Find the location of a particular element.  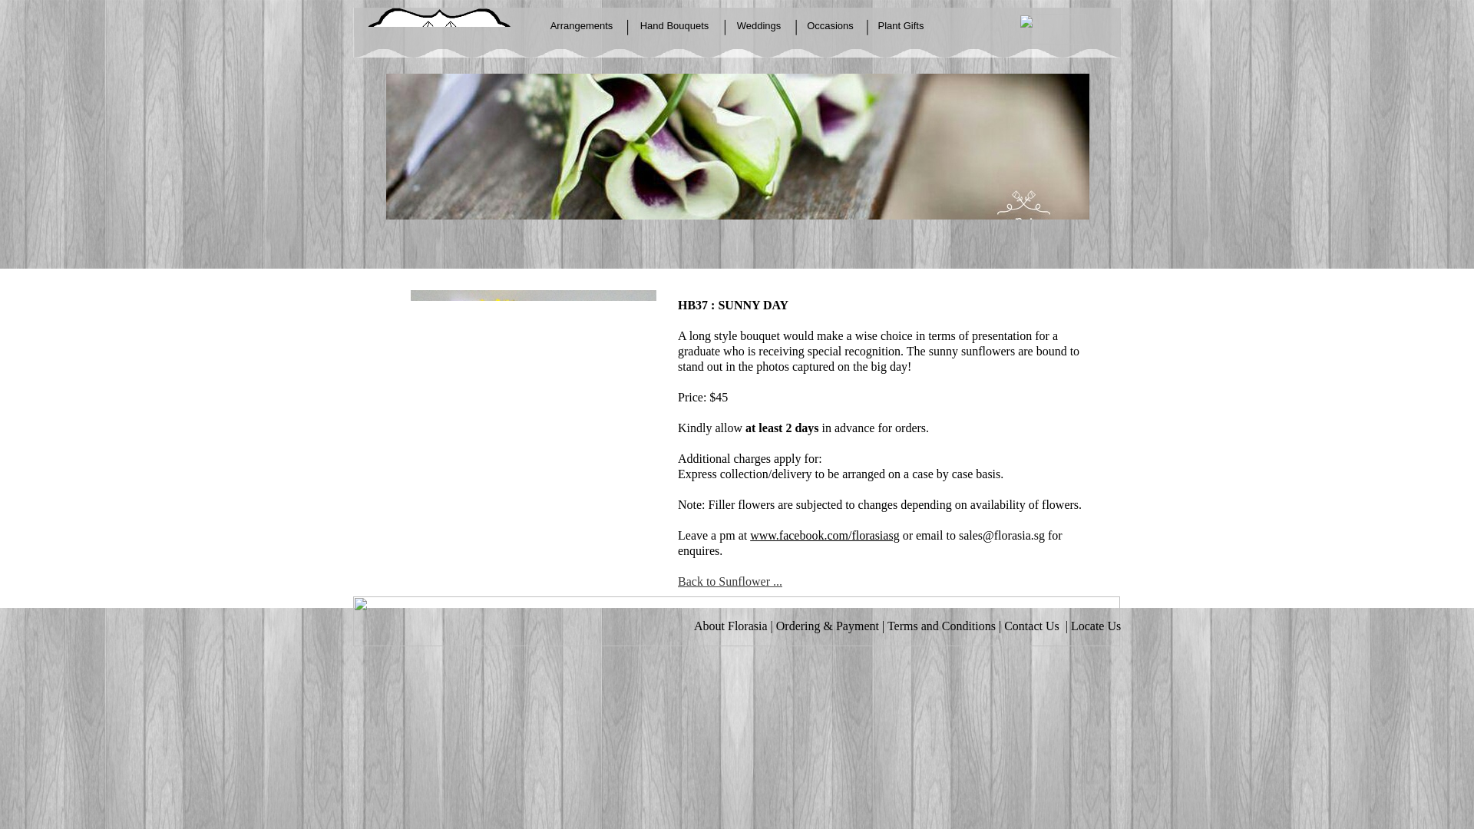

Occasions is located at coordinates (831, 28).